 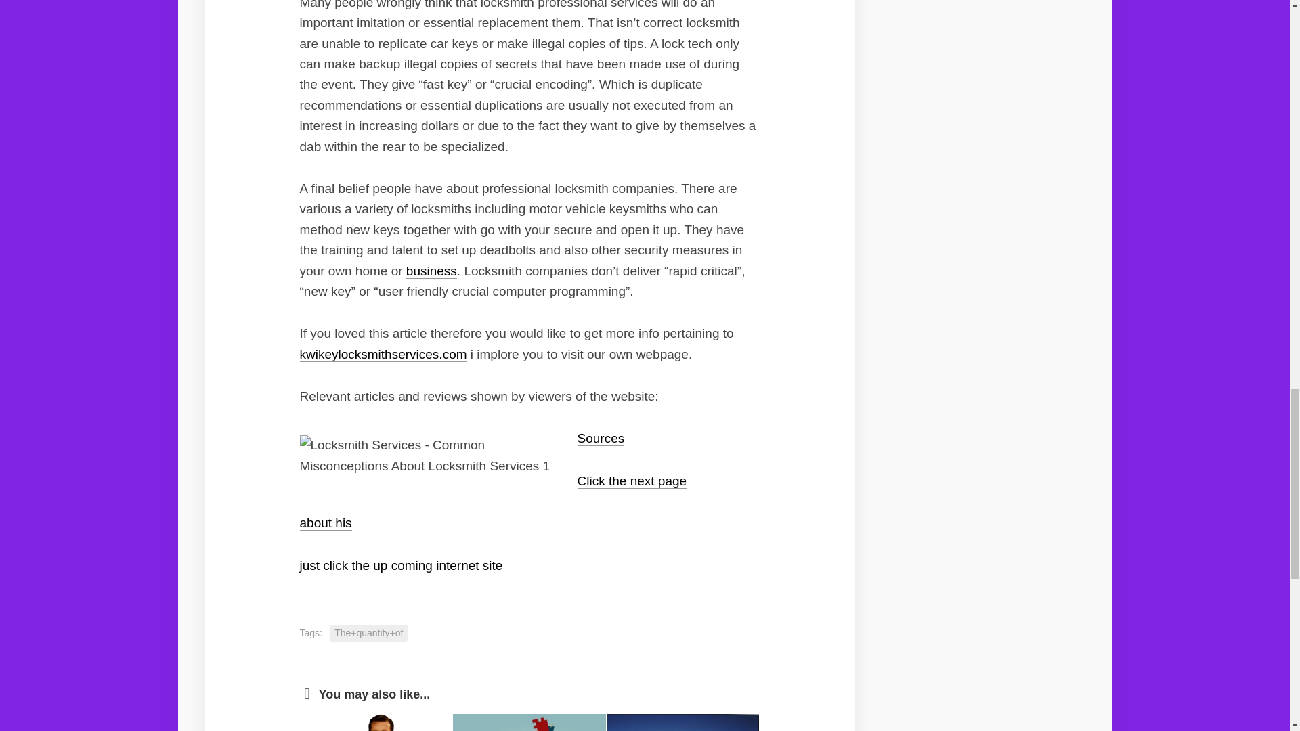 I want to click on Click the next page, so click(x=631, y=481).